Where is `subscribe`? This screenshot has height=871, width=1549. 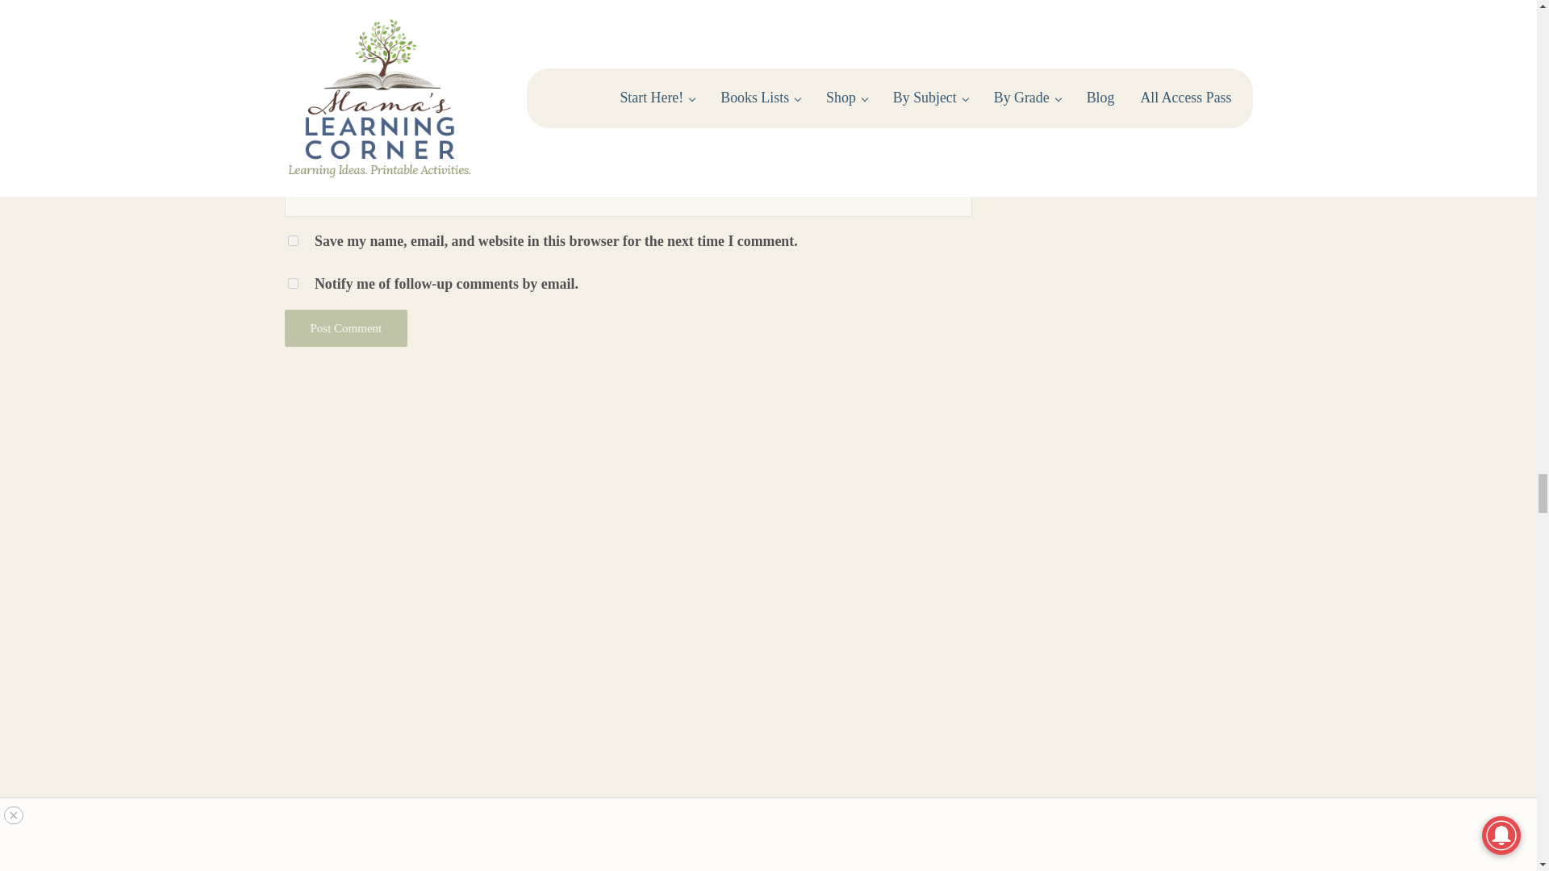
subscribe is located at coordinates (292, 282).